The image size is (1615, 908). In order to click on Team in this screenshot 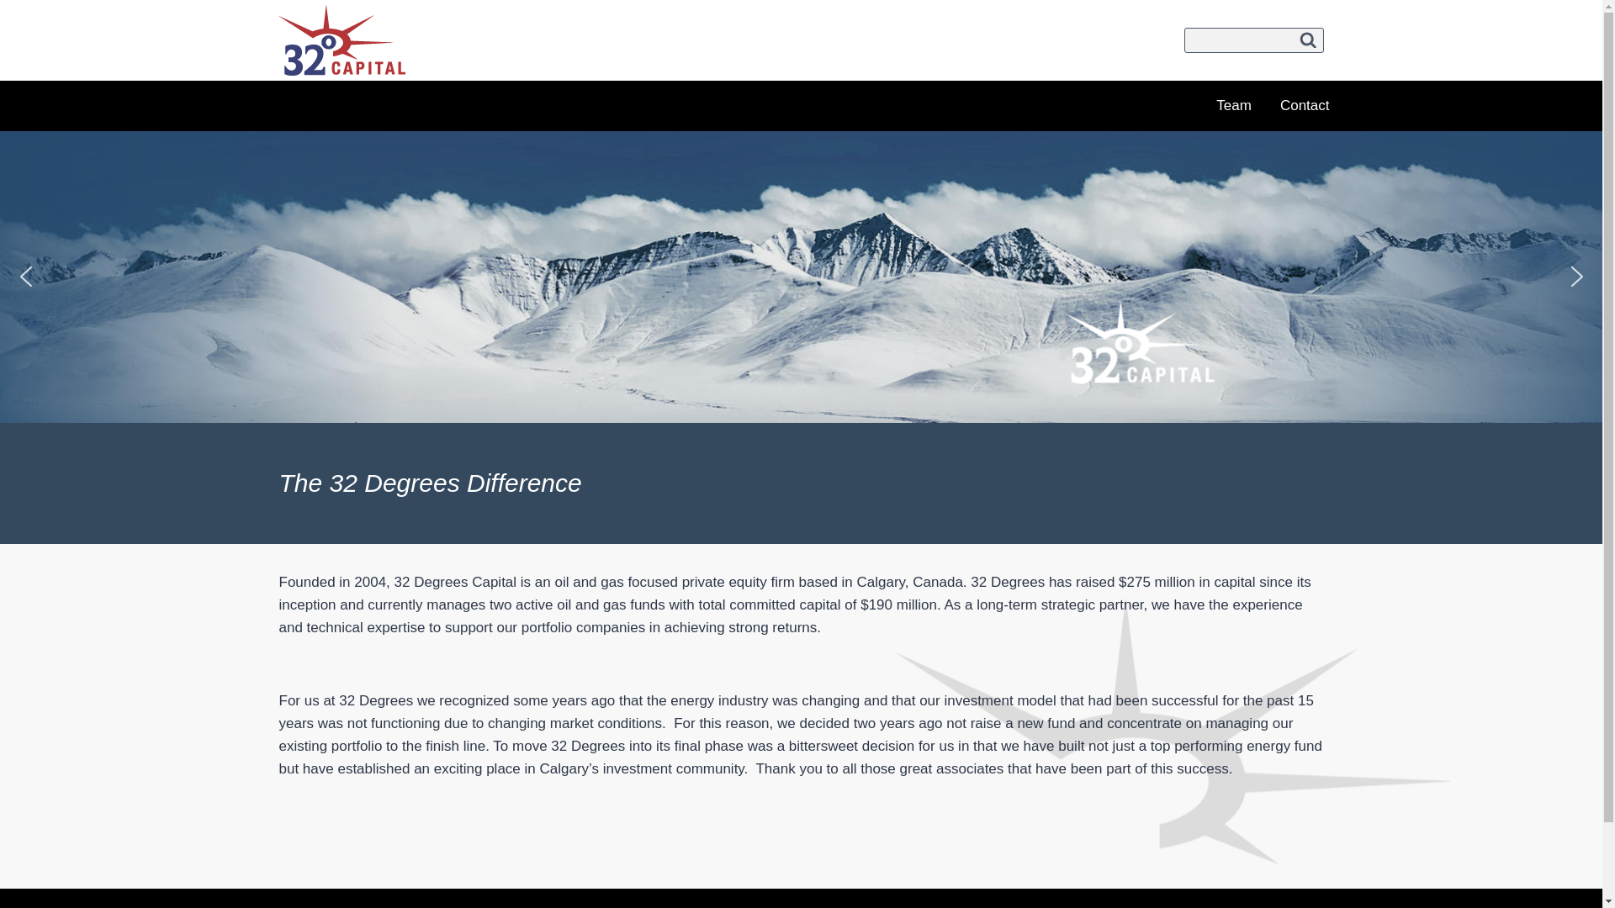, I will do `click(1234, 106)`.